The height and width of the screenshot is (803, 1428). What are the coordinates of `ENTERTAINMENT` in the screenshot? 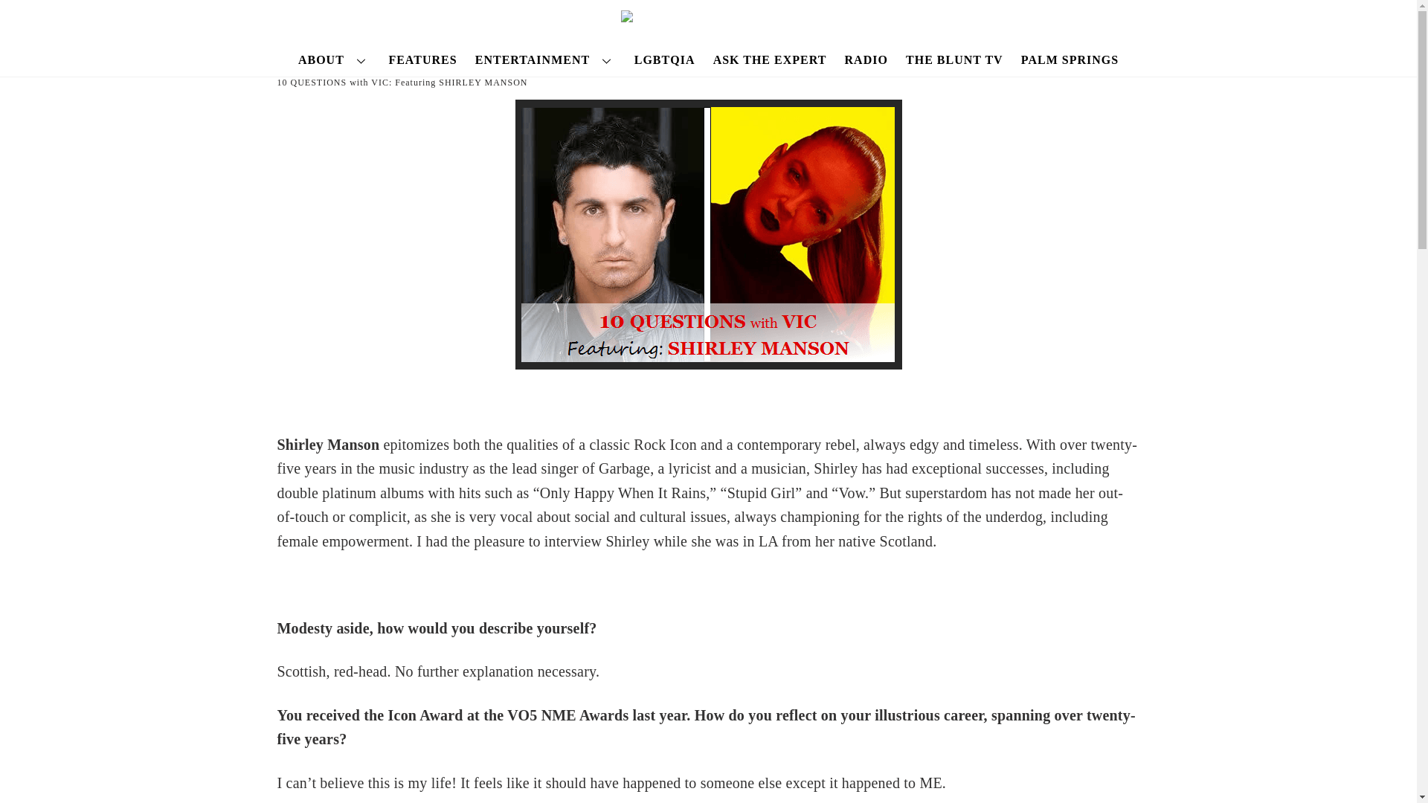 It's located at (545, 60).